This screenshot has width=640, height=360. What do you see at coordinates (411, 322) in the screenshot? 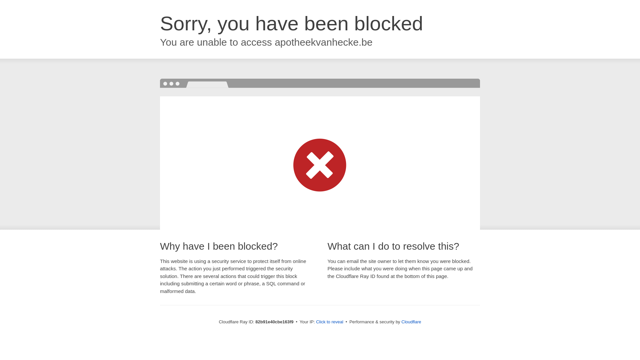
I see `Cloudflare` at bounding box center [411, 322].